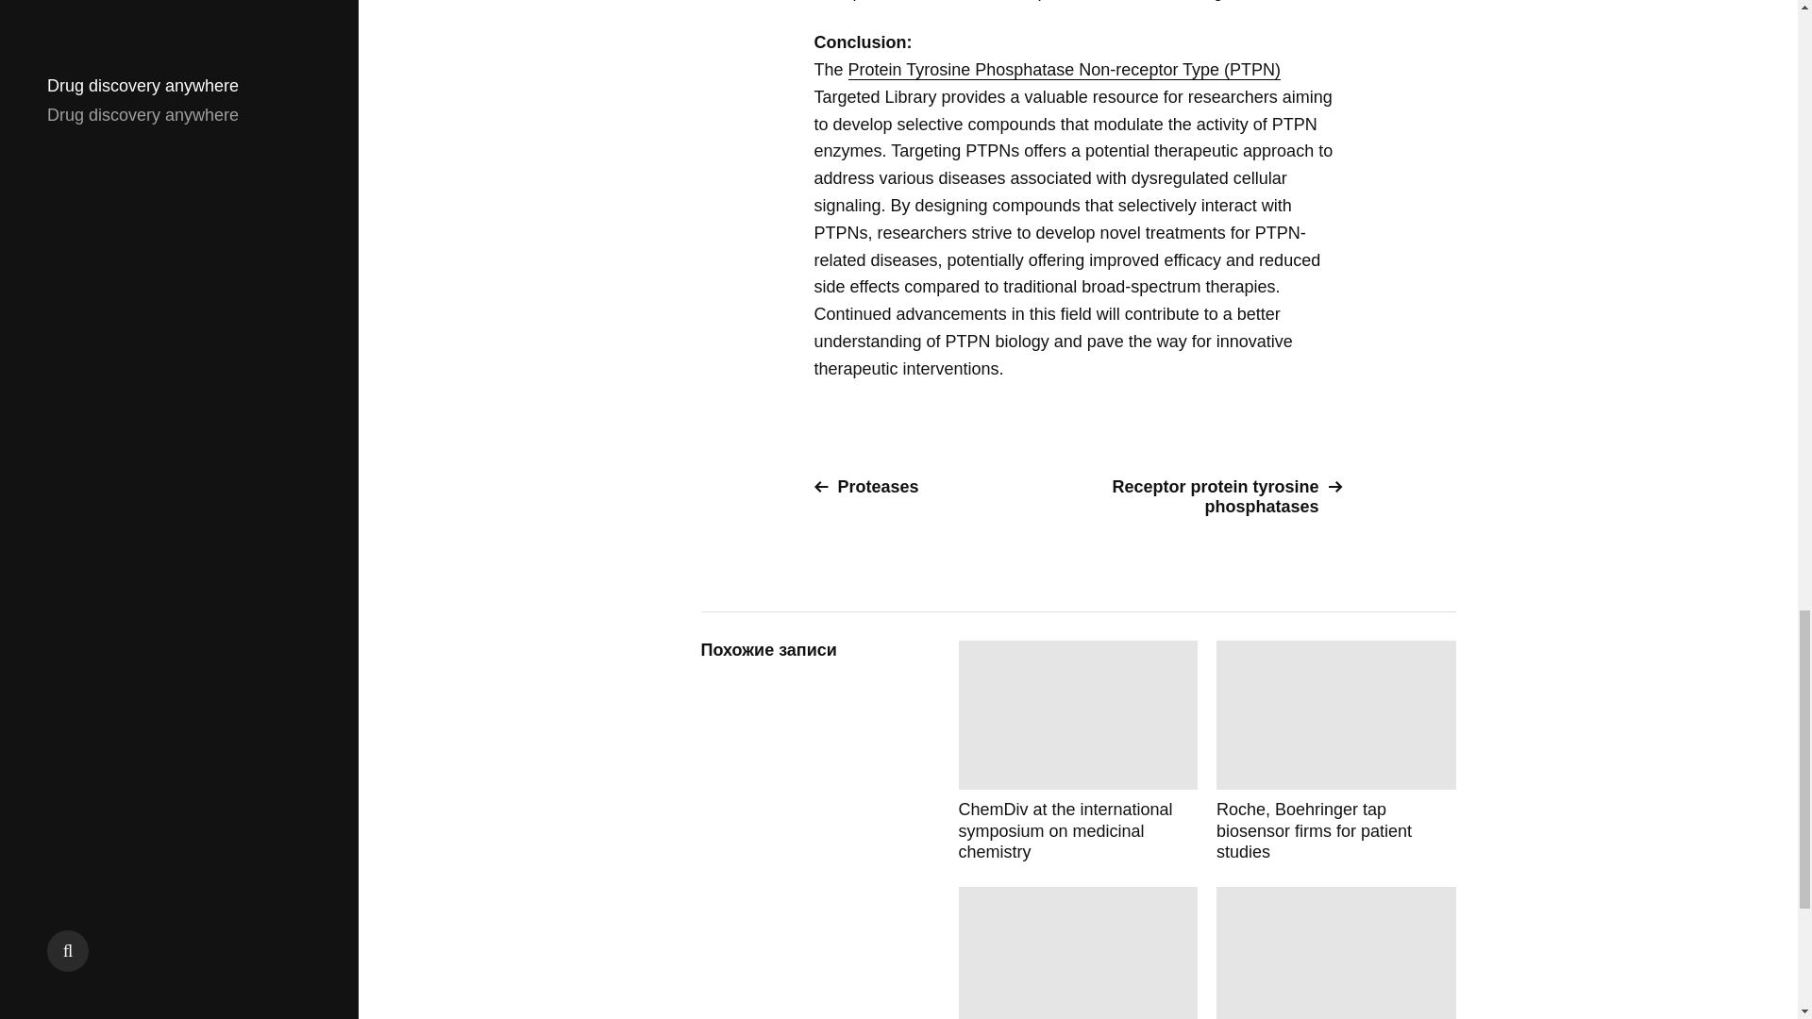  What do you see at coordinates (1217, 496) in the screenshot?
I see `Receptor protein tyrosine phosphatases` at bounding box center [1217, 496].